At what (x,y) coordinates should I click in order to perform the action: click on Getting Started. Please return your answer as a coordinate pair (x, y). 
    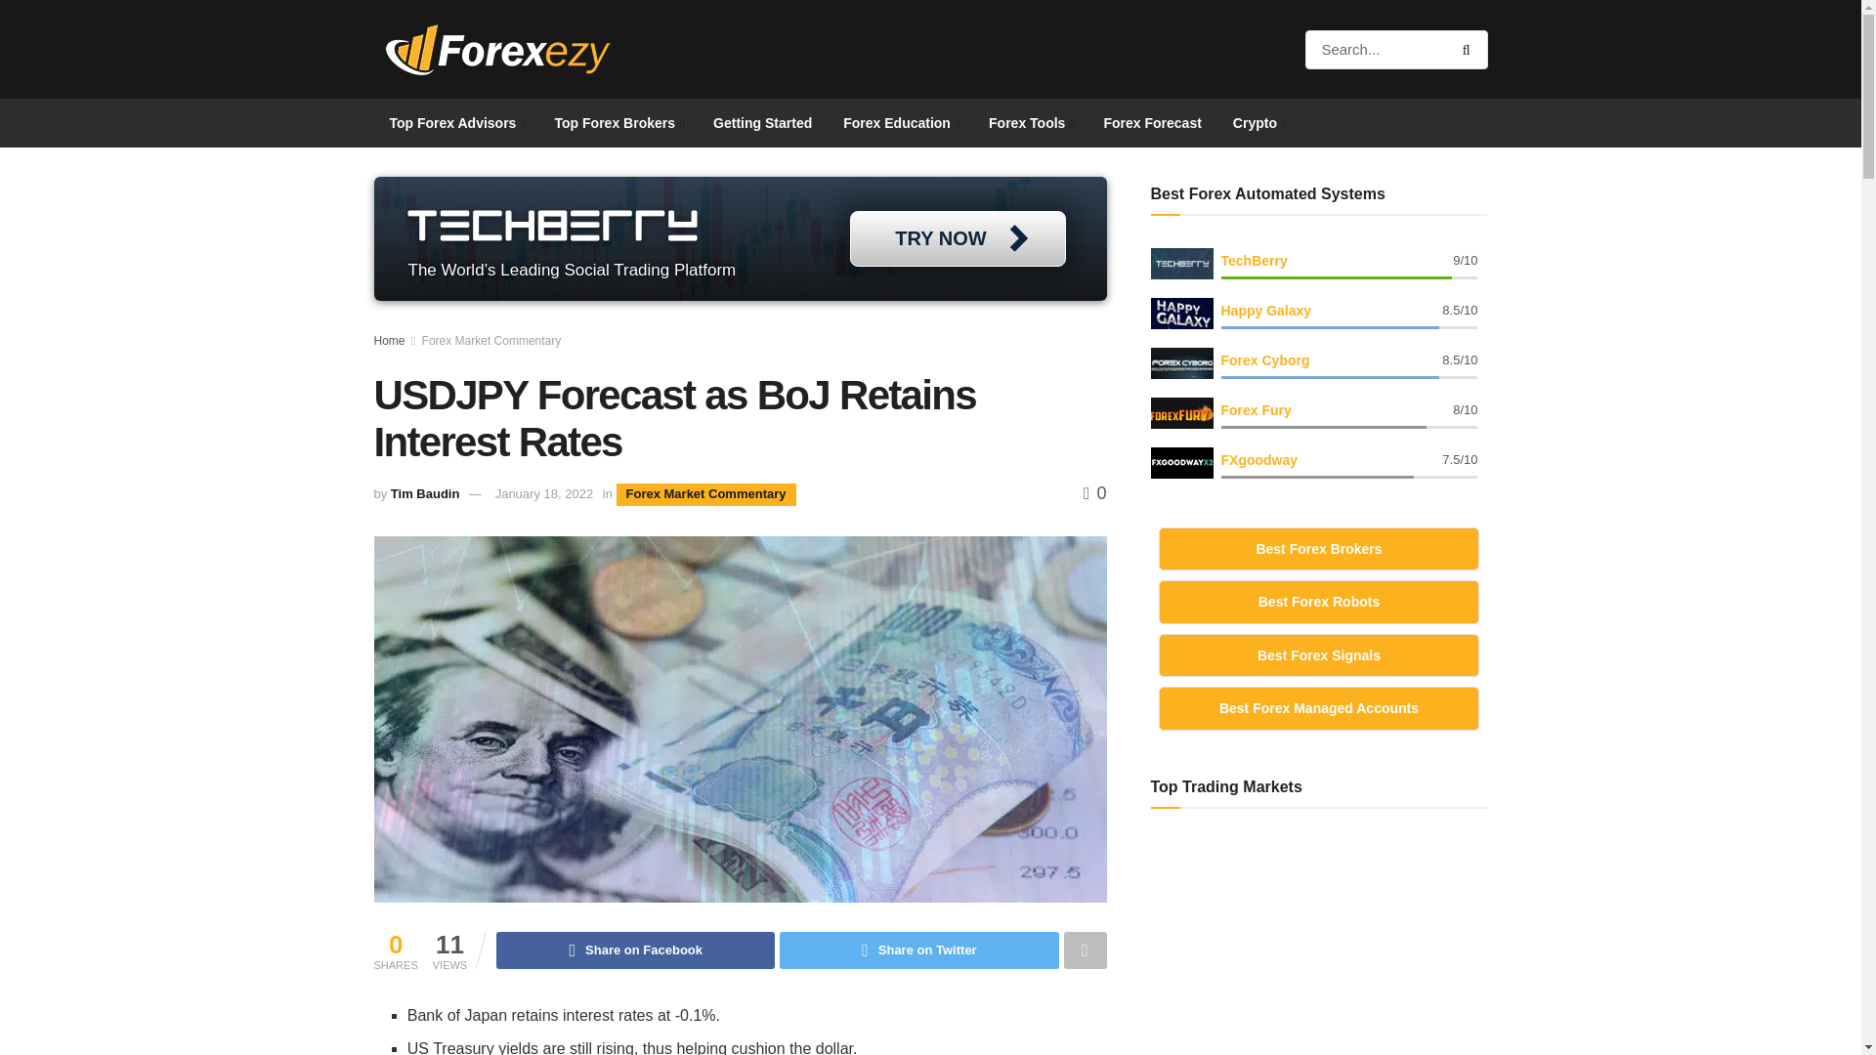
    Looking at the image, I should click on (762, 123).